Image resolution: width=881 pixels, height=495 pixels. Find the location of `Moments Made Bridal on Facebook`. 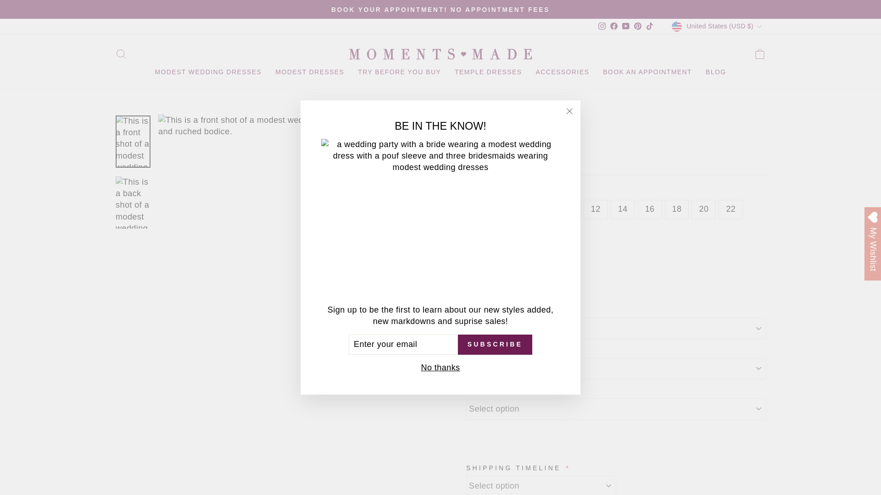

Moments Made Bridal on Facebook is located at coordinates (614, 27).